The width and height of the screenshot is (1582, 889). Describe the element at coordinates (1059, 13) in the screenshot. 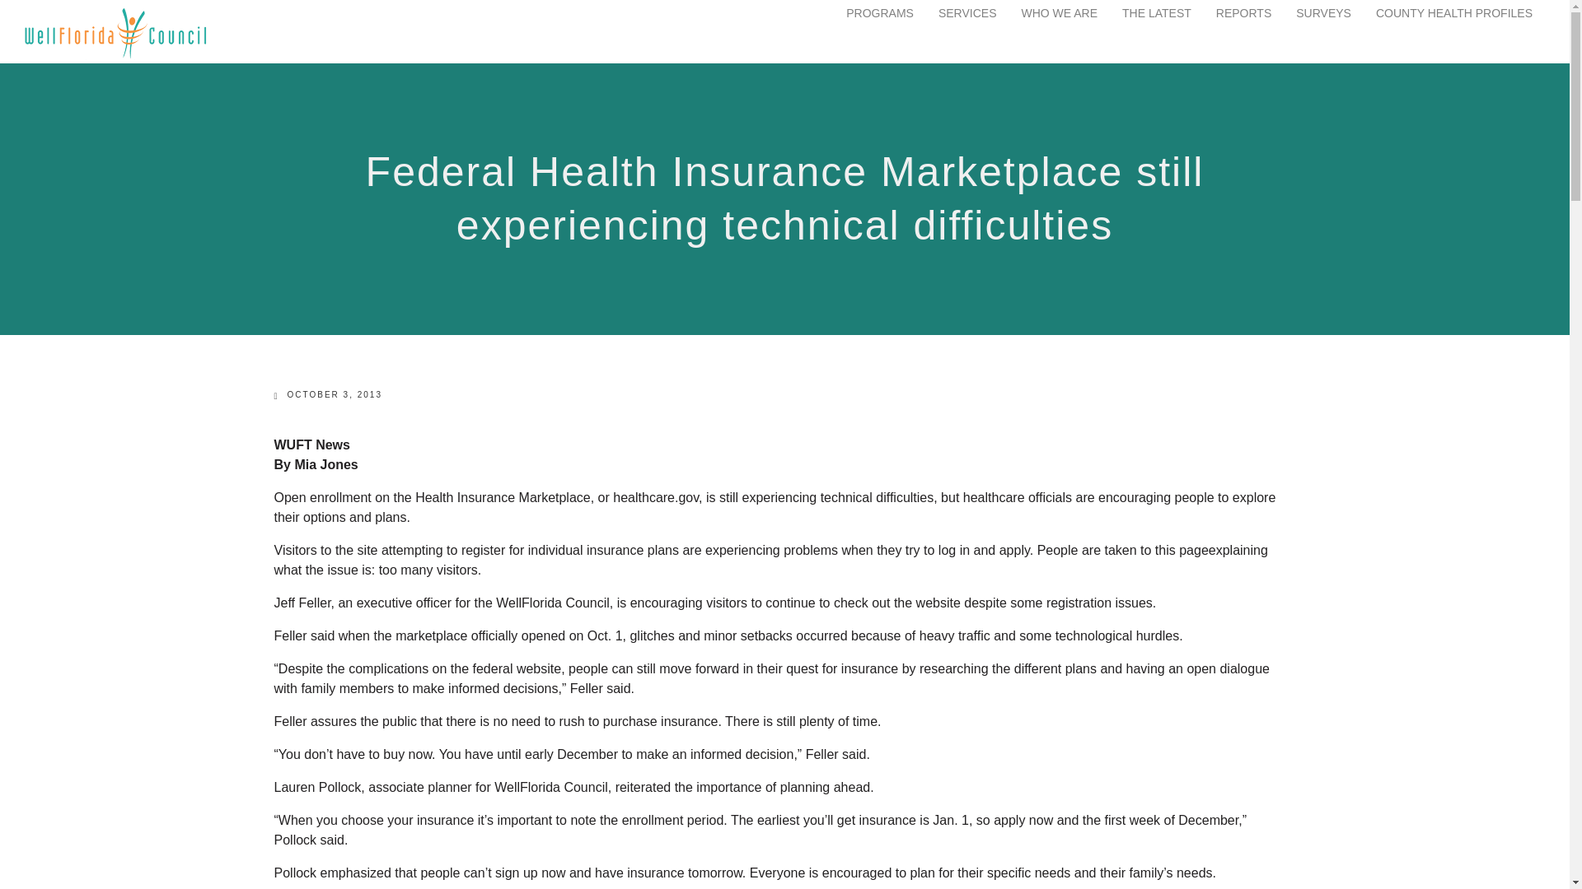

I see `WHO WE ARE` at that location.